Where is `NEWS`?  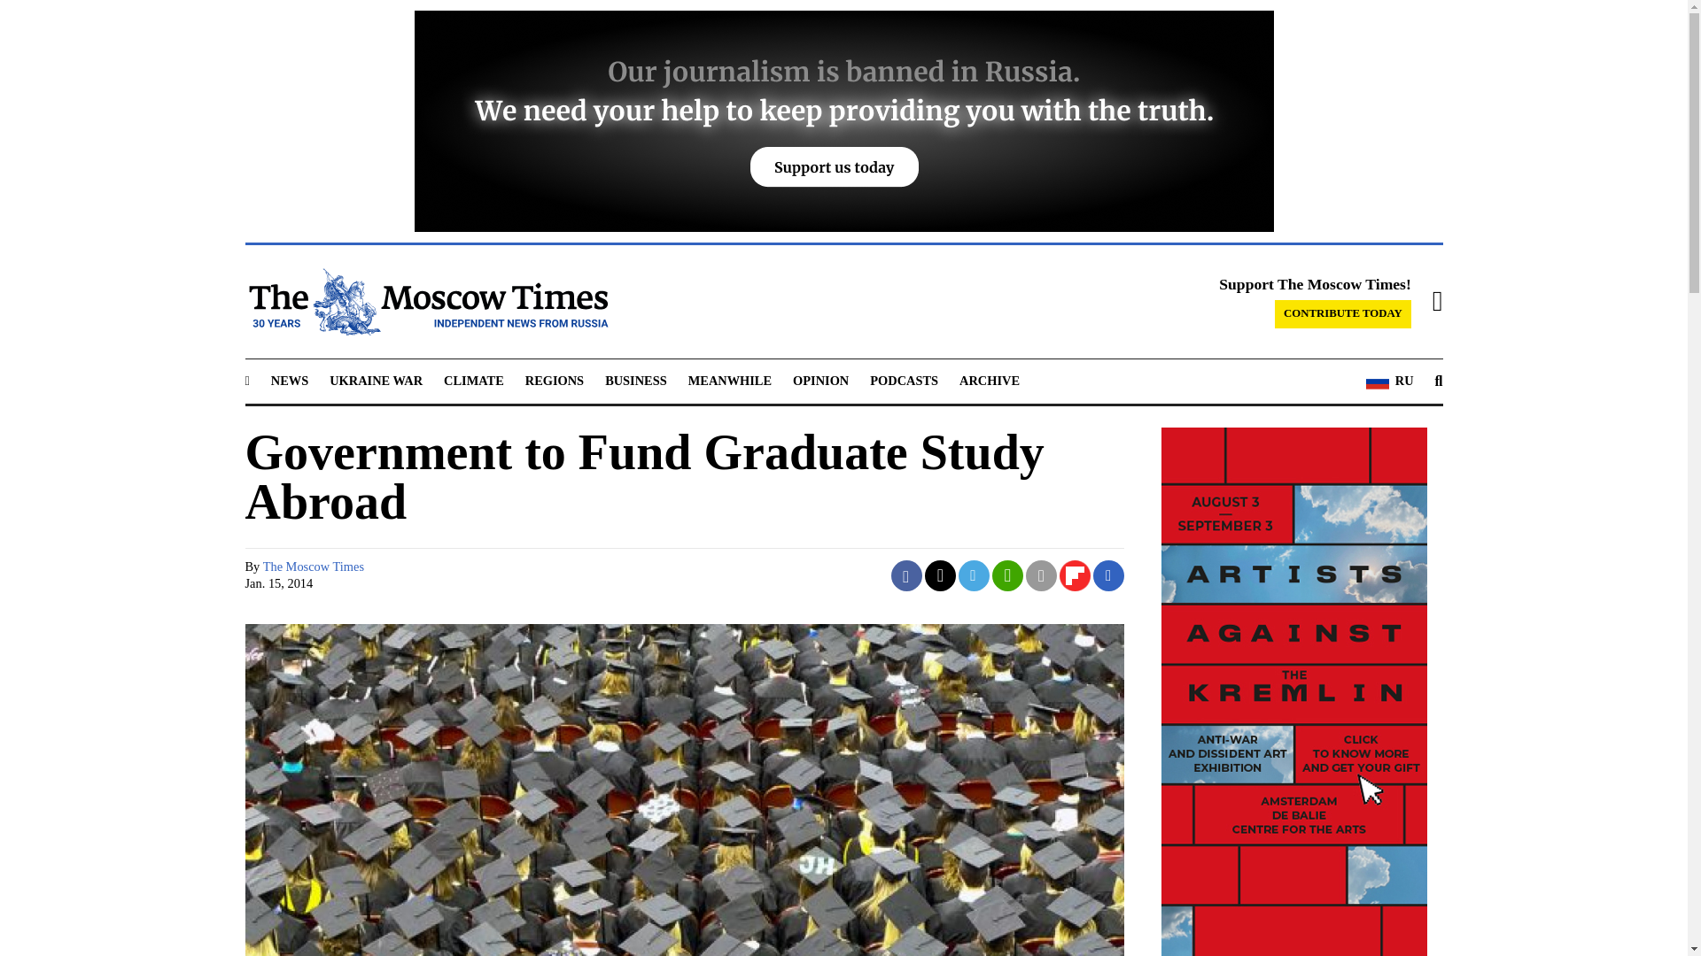
NEWS is located at coordinates (289, 381).